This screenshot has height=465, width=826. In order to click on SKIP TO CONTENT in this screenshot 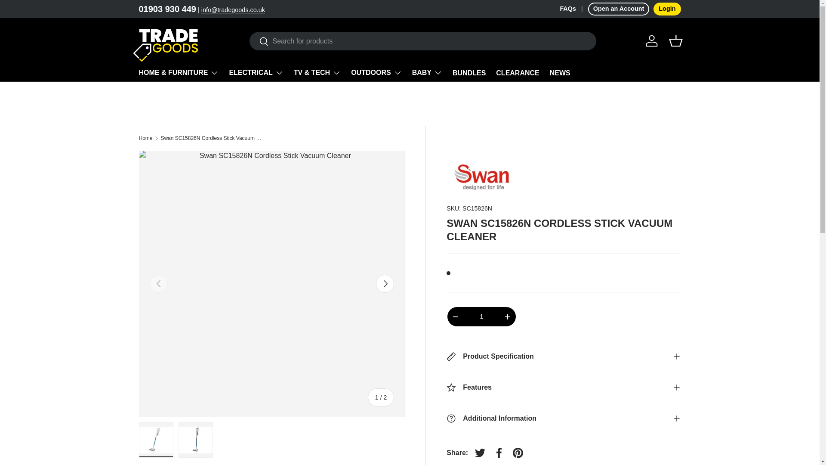, I will do `click(39, 12)`.